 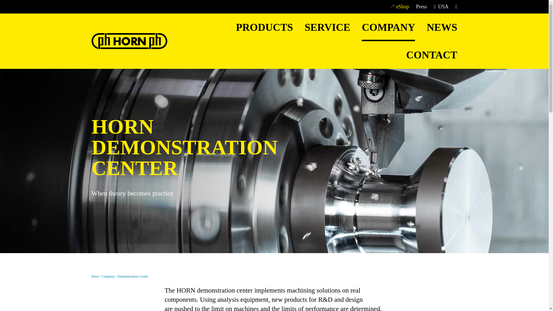 I want to click on SERVICE, so click(x=327, y=27).